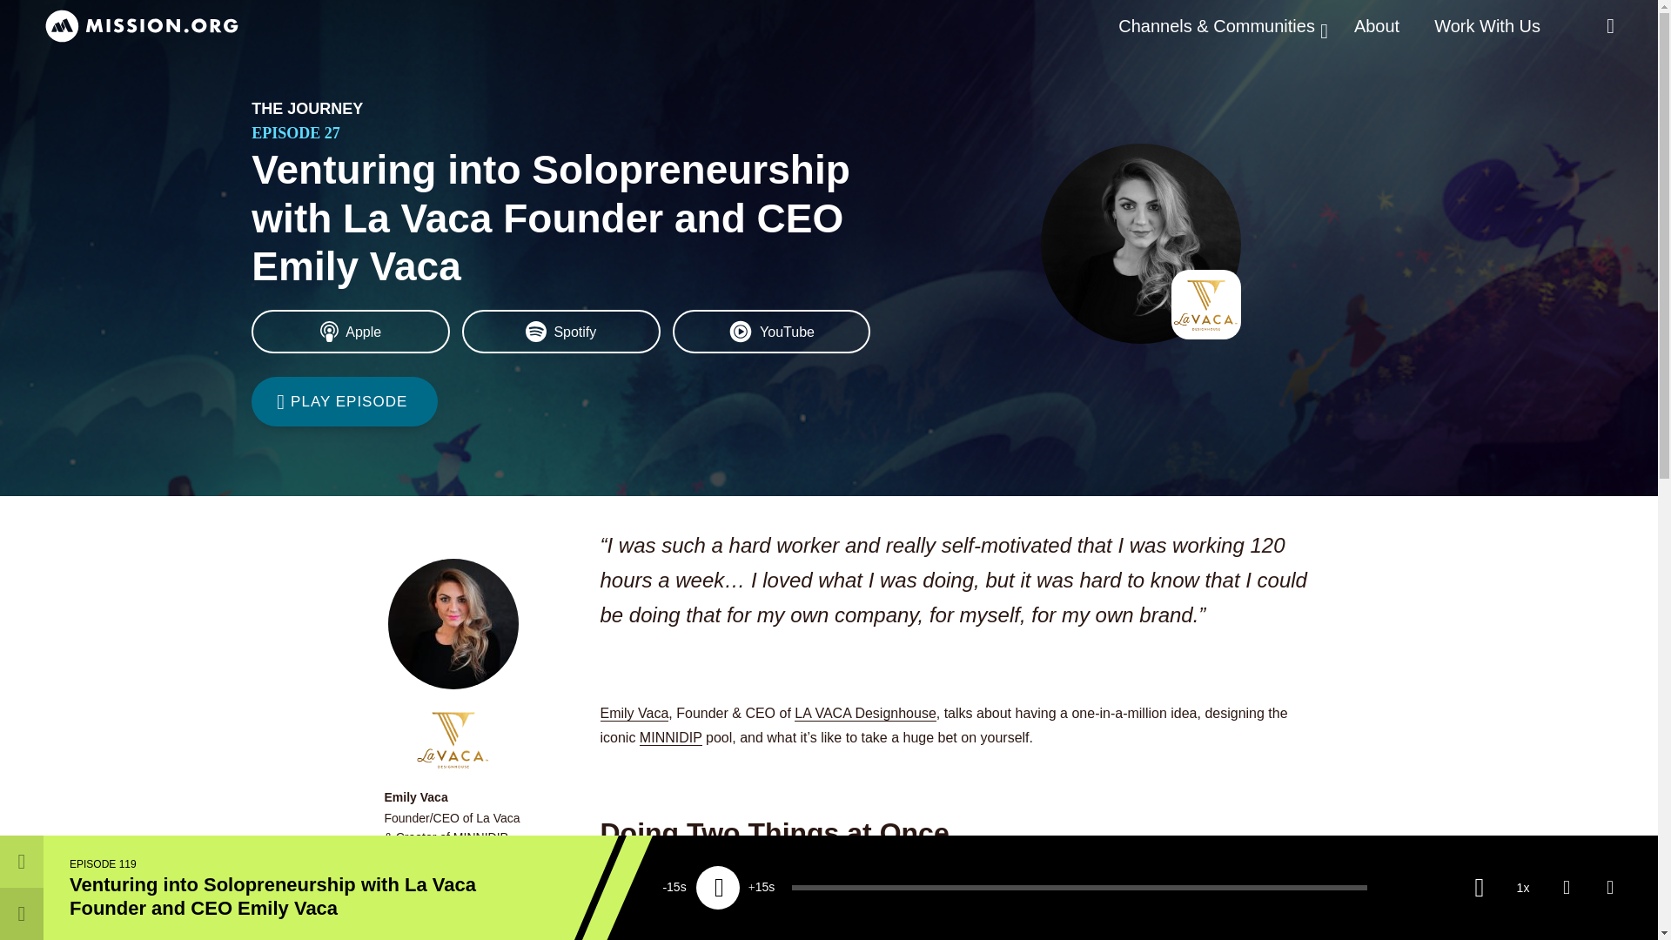 The image size is (1671, 940). I want to click on Emily Vaca, so click(634, 714).